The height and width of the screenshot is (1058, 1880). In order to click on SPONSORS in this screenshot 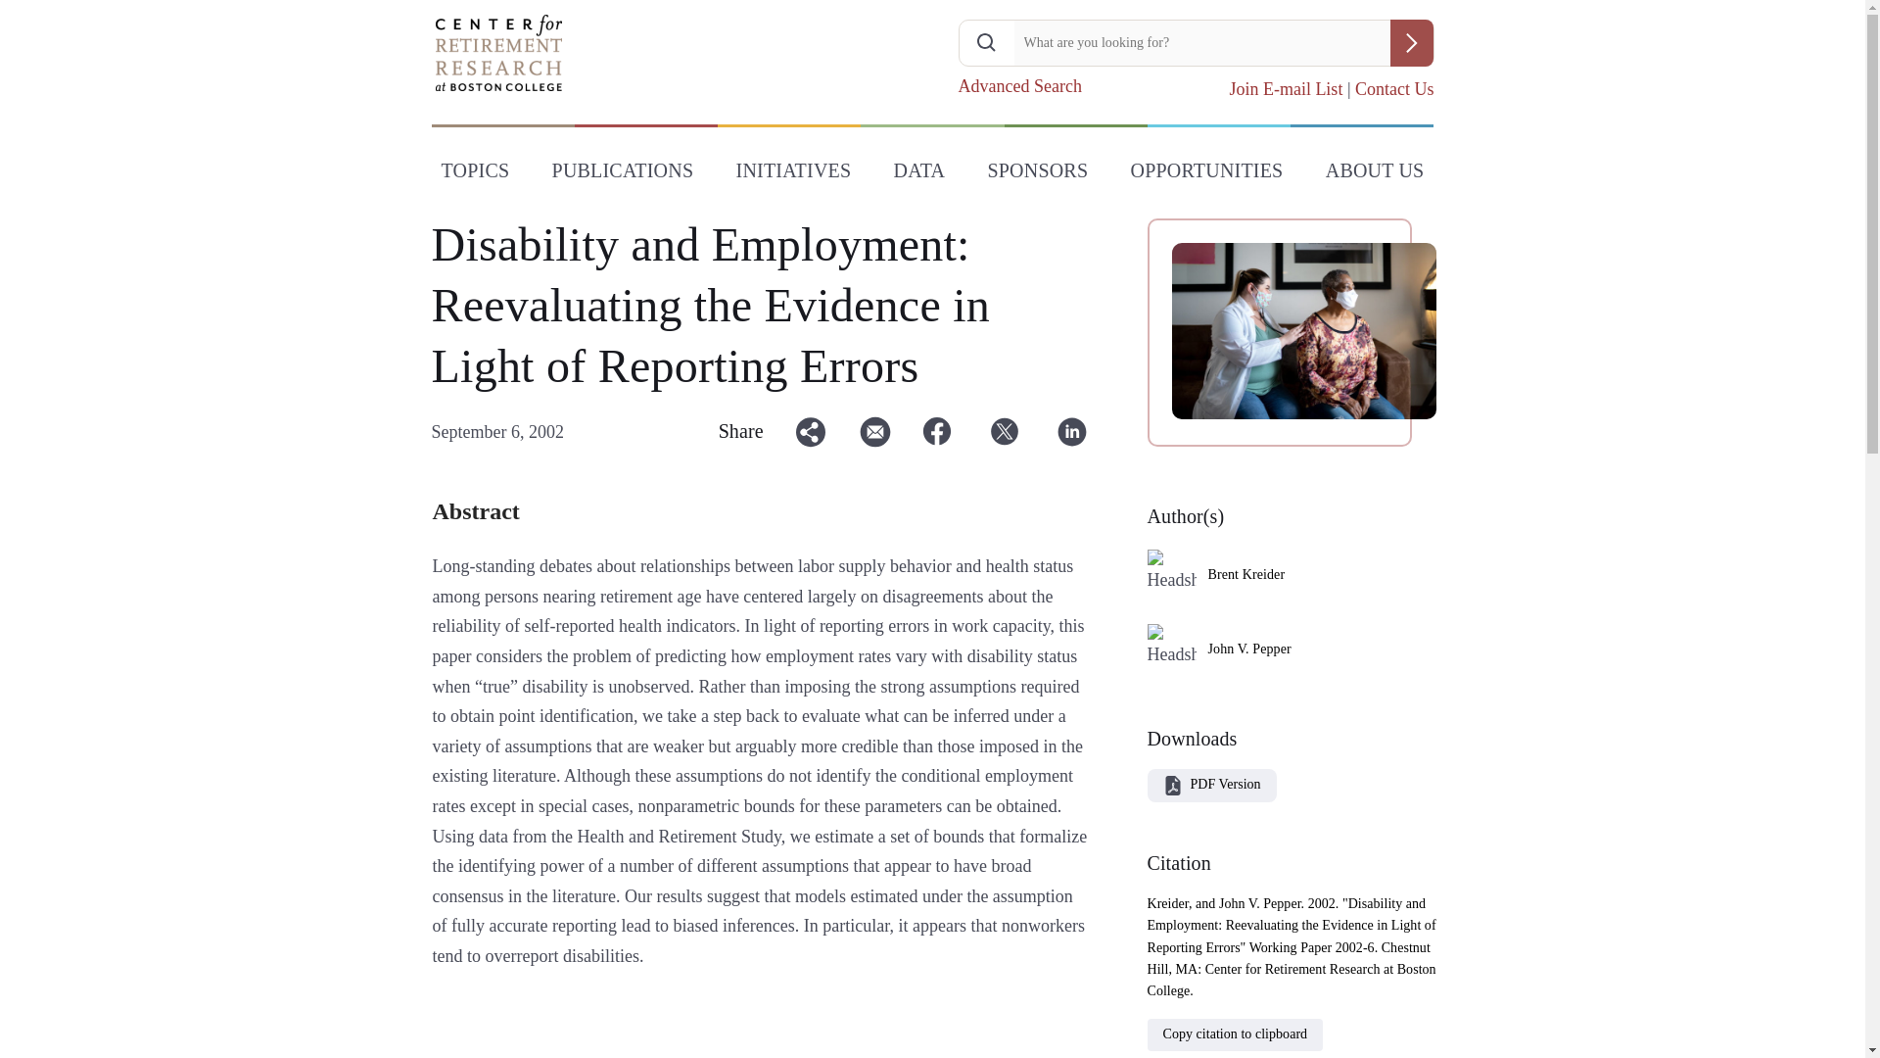, I will do `click(1038, 174)`.